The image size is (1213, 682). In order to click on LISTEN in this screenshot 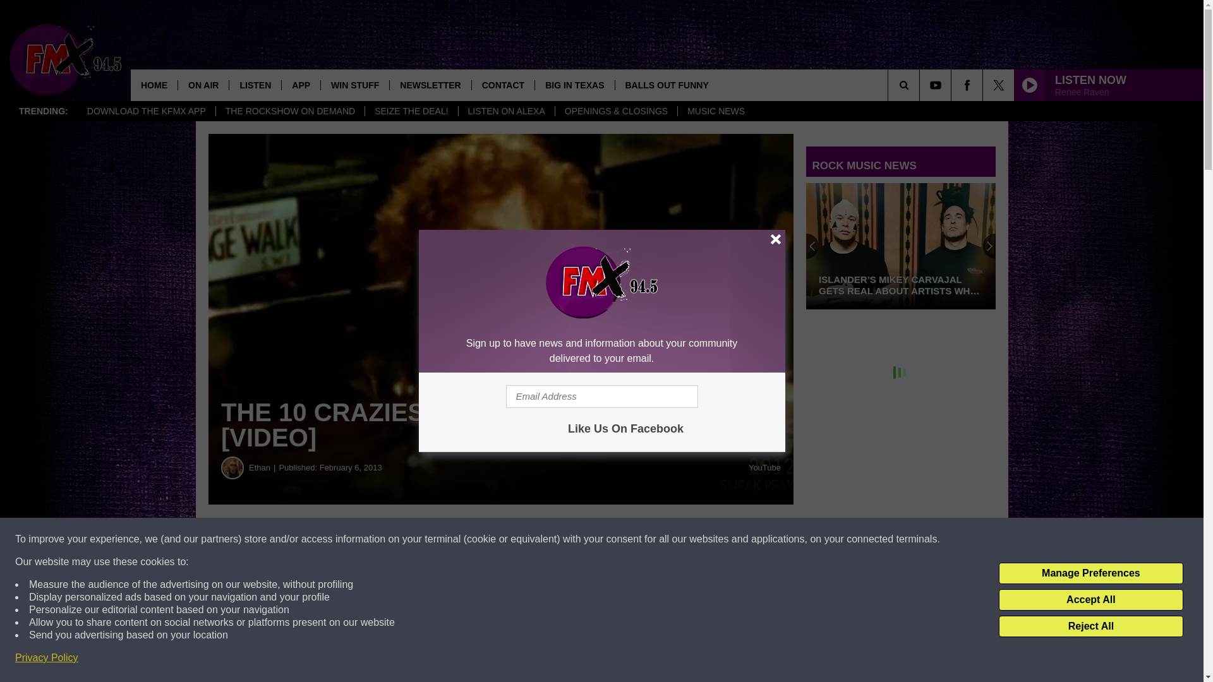, I will do `click(255, 85)`.